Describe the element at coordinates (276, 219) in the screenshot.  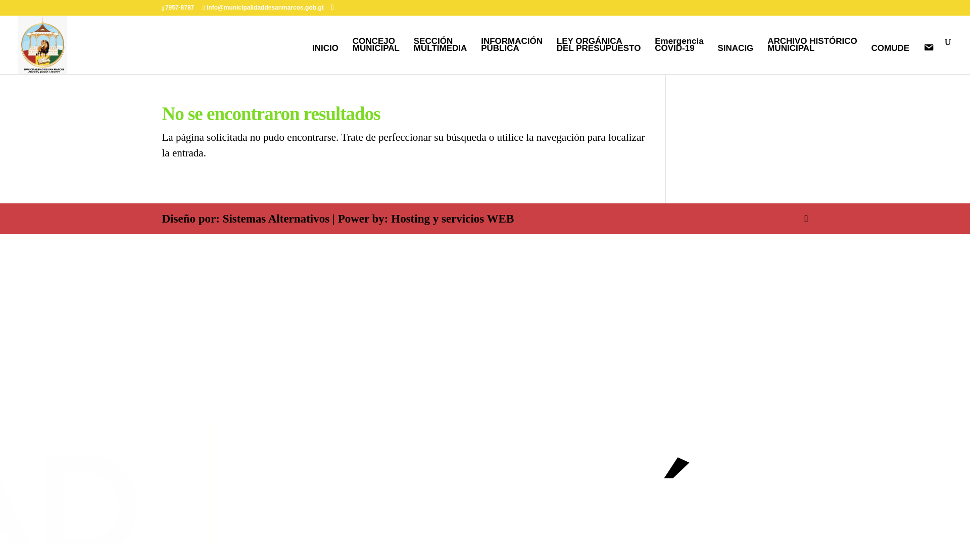
I see `Hosting y servicios WEB` at that location.